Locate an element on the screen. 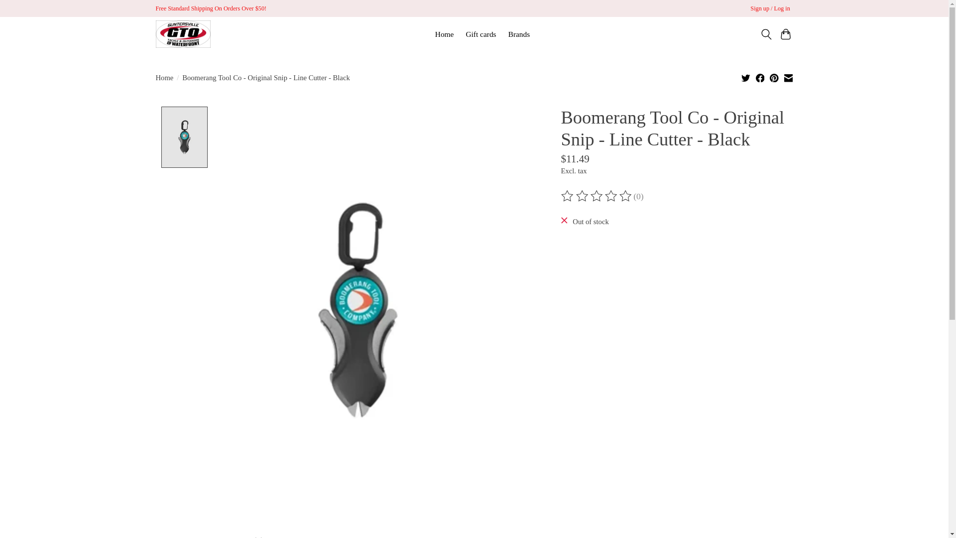 Image resolution: width=956 pixels, height=538 pixels. Share on Facebook is located at coordinates (760, 79).